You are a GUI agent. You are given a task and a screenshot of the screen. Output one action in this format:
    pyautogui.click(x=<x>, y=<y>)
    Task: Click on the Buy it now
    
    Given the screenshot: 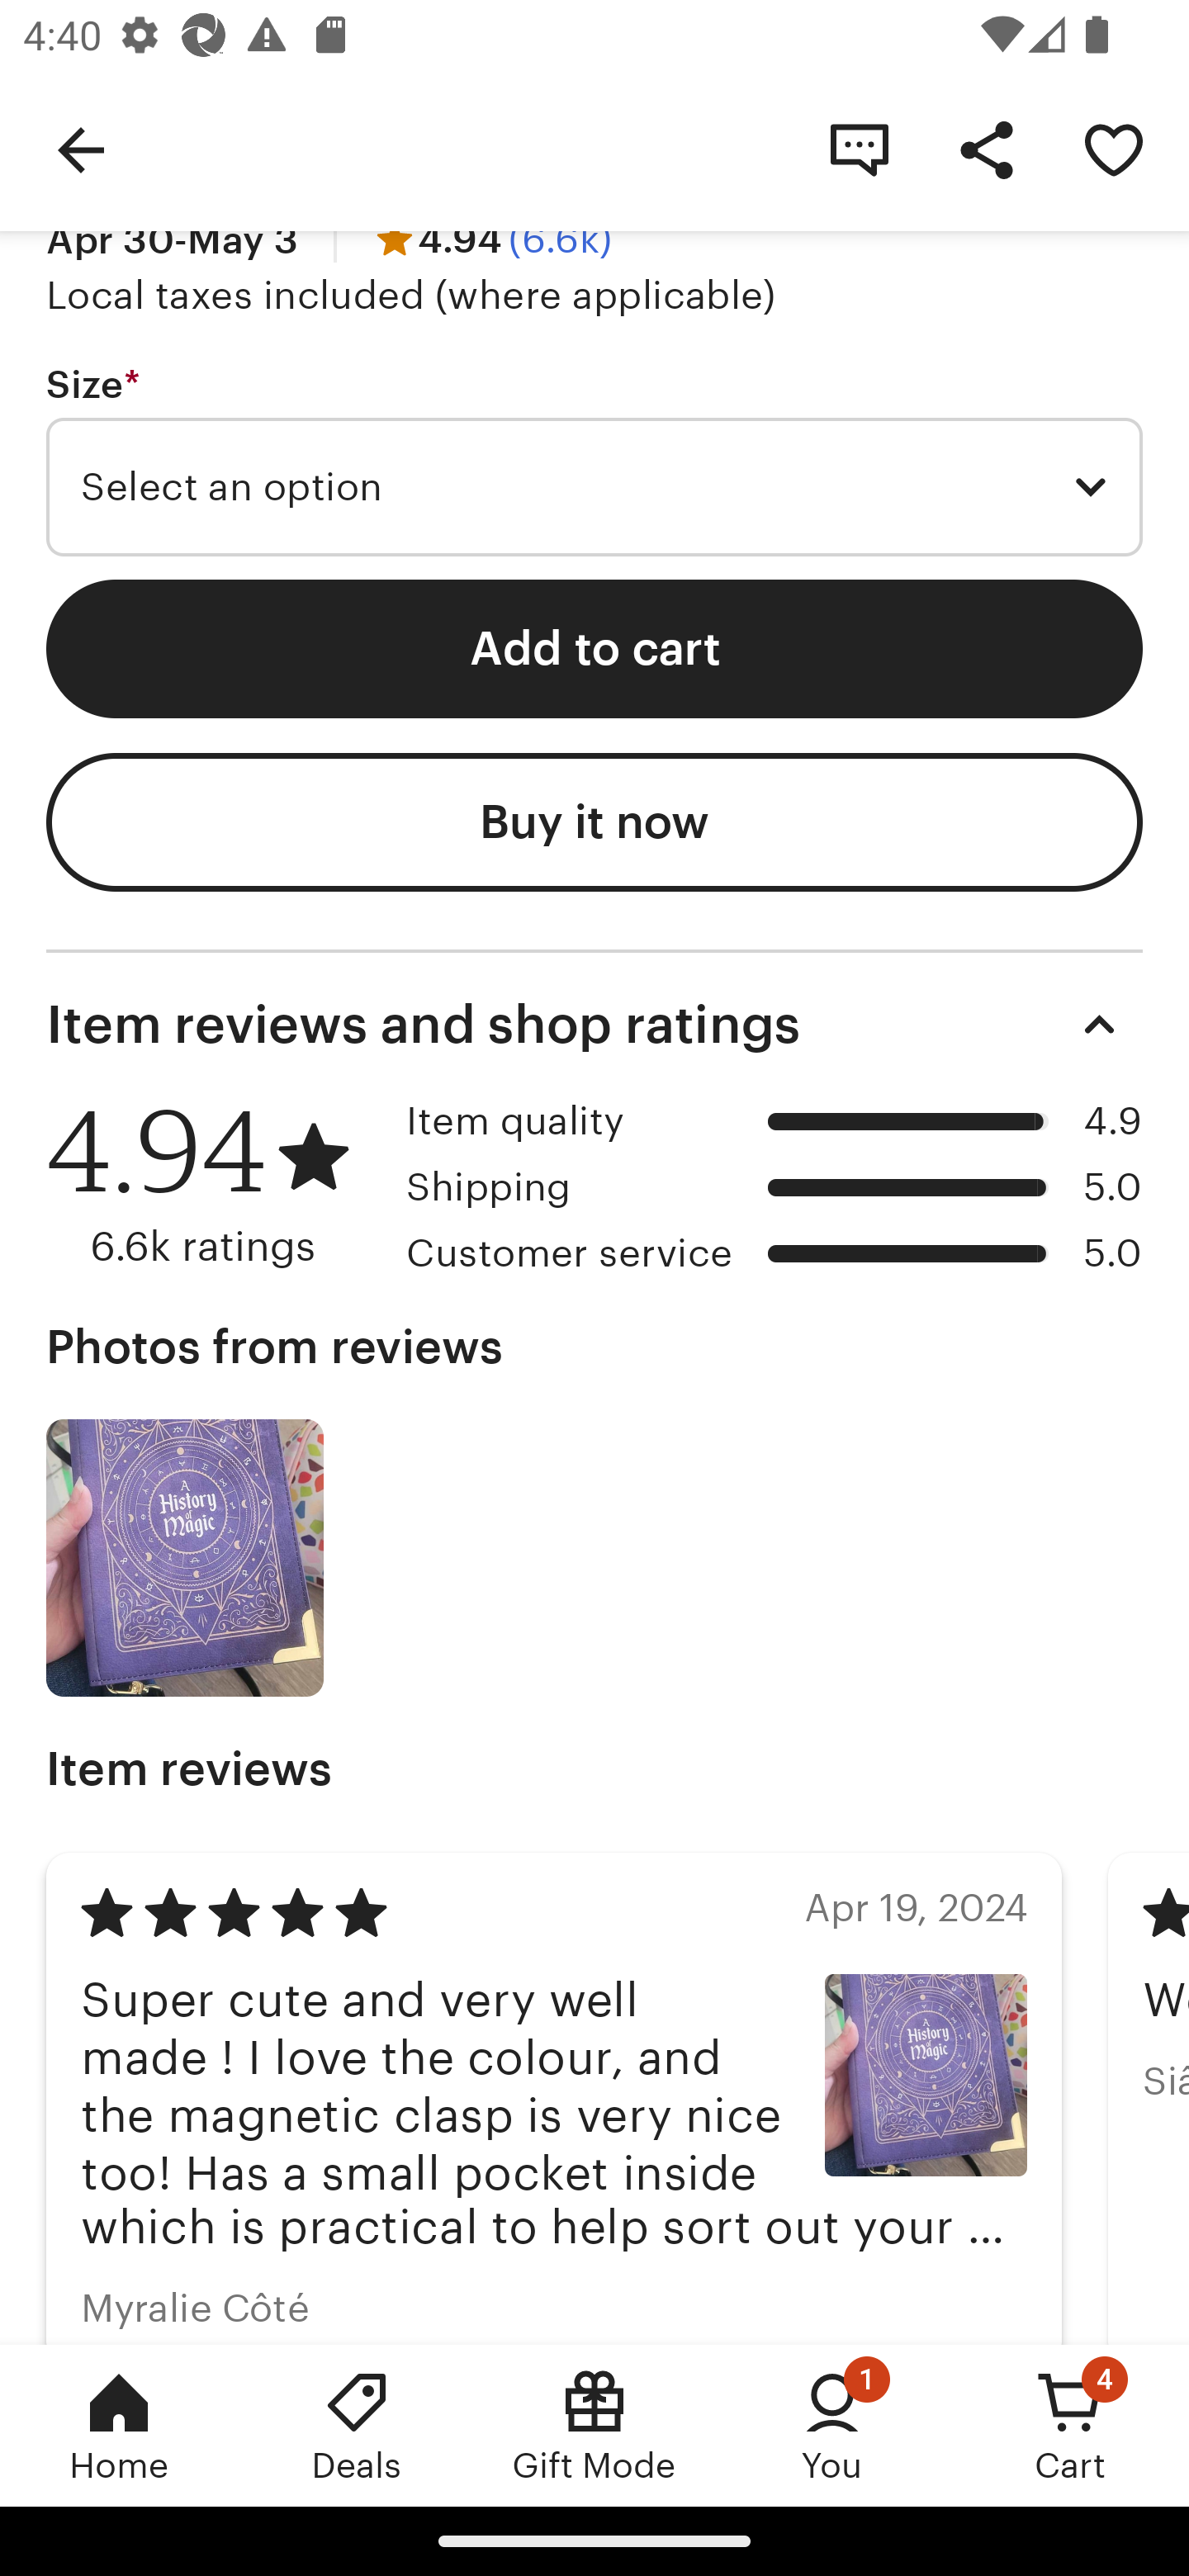 What is the action you would take?
    pyautogui.click(x=594, y=822)
    